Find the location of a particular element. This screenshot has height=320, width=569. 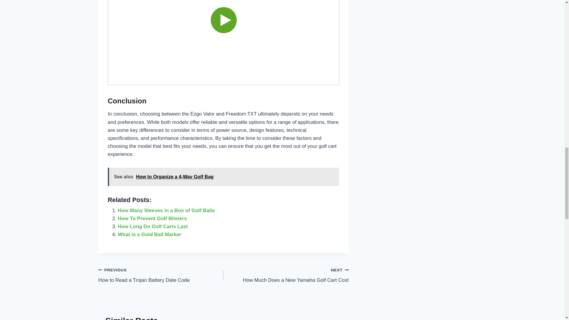

What is a Gold Ball Marker is located at coordinates (166, 210).